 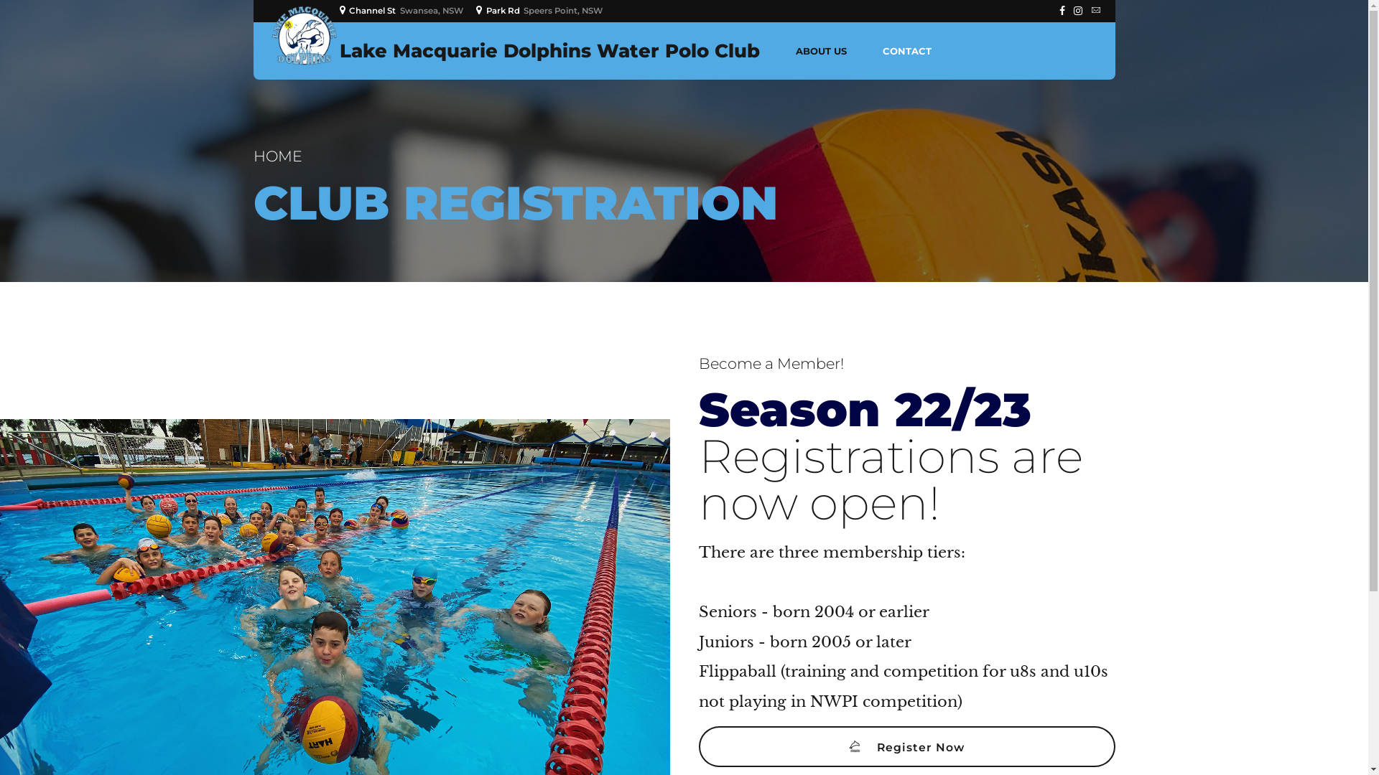 What do you see at coordinates (549, 51) in the screenshot?
I see `Lake Macquarie Dolphins Water Polo Club` at bounding box center [549, 51].